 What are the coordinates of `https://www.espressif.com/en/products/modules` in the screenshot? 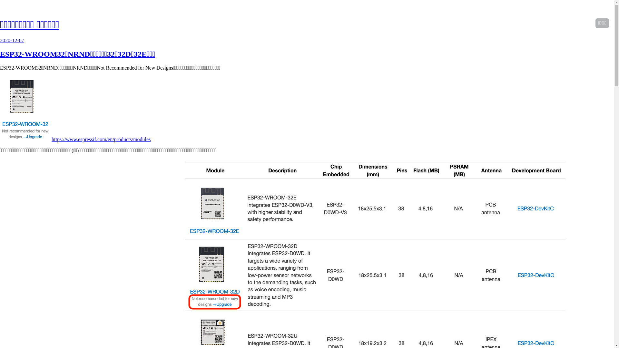 It's located at (101, 139).